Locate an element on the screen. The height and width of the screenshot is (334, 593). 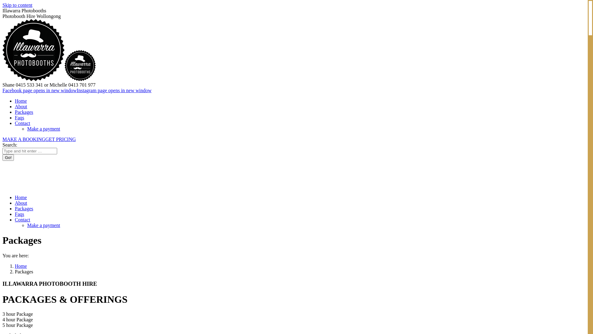
Packages is located at coordinates (24, 208).